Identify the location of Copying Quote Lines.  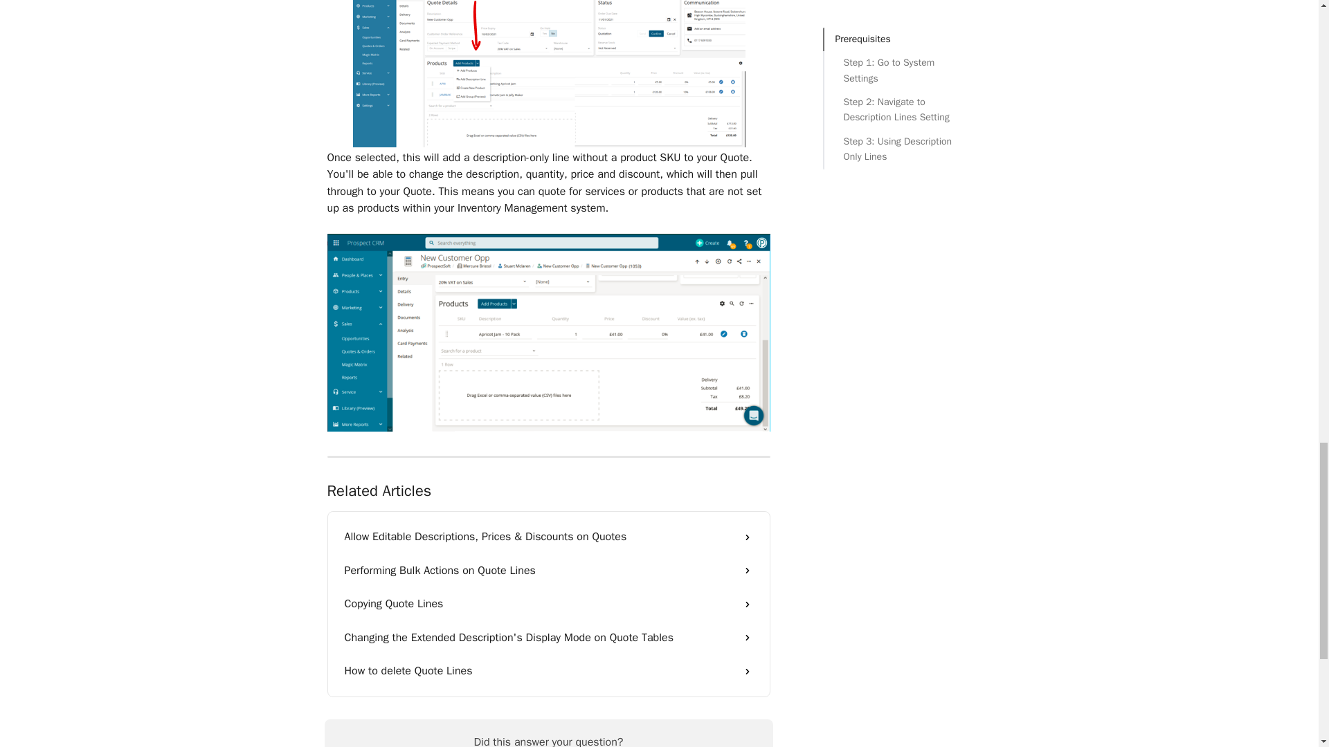
(548, 603).